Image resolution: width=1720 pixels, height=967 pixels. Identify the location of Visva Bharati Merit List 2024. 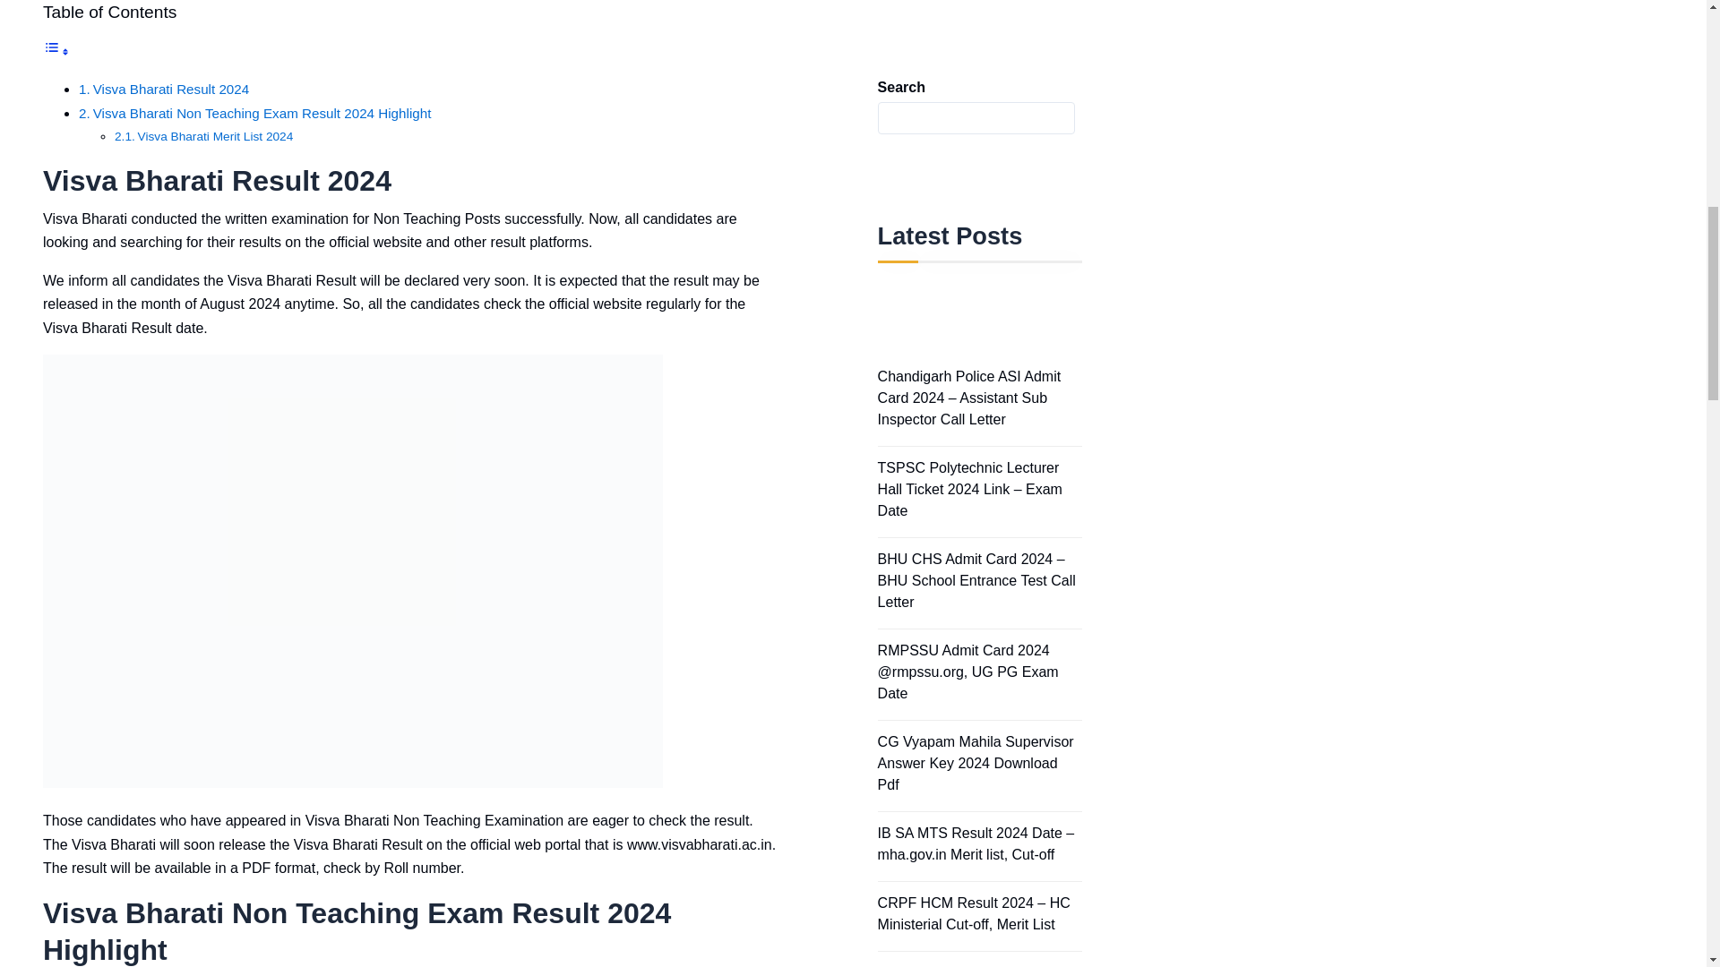
(203, 137).